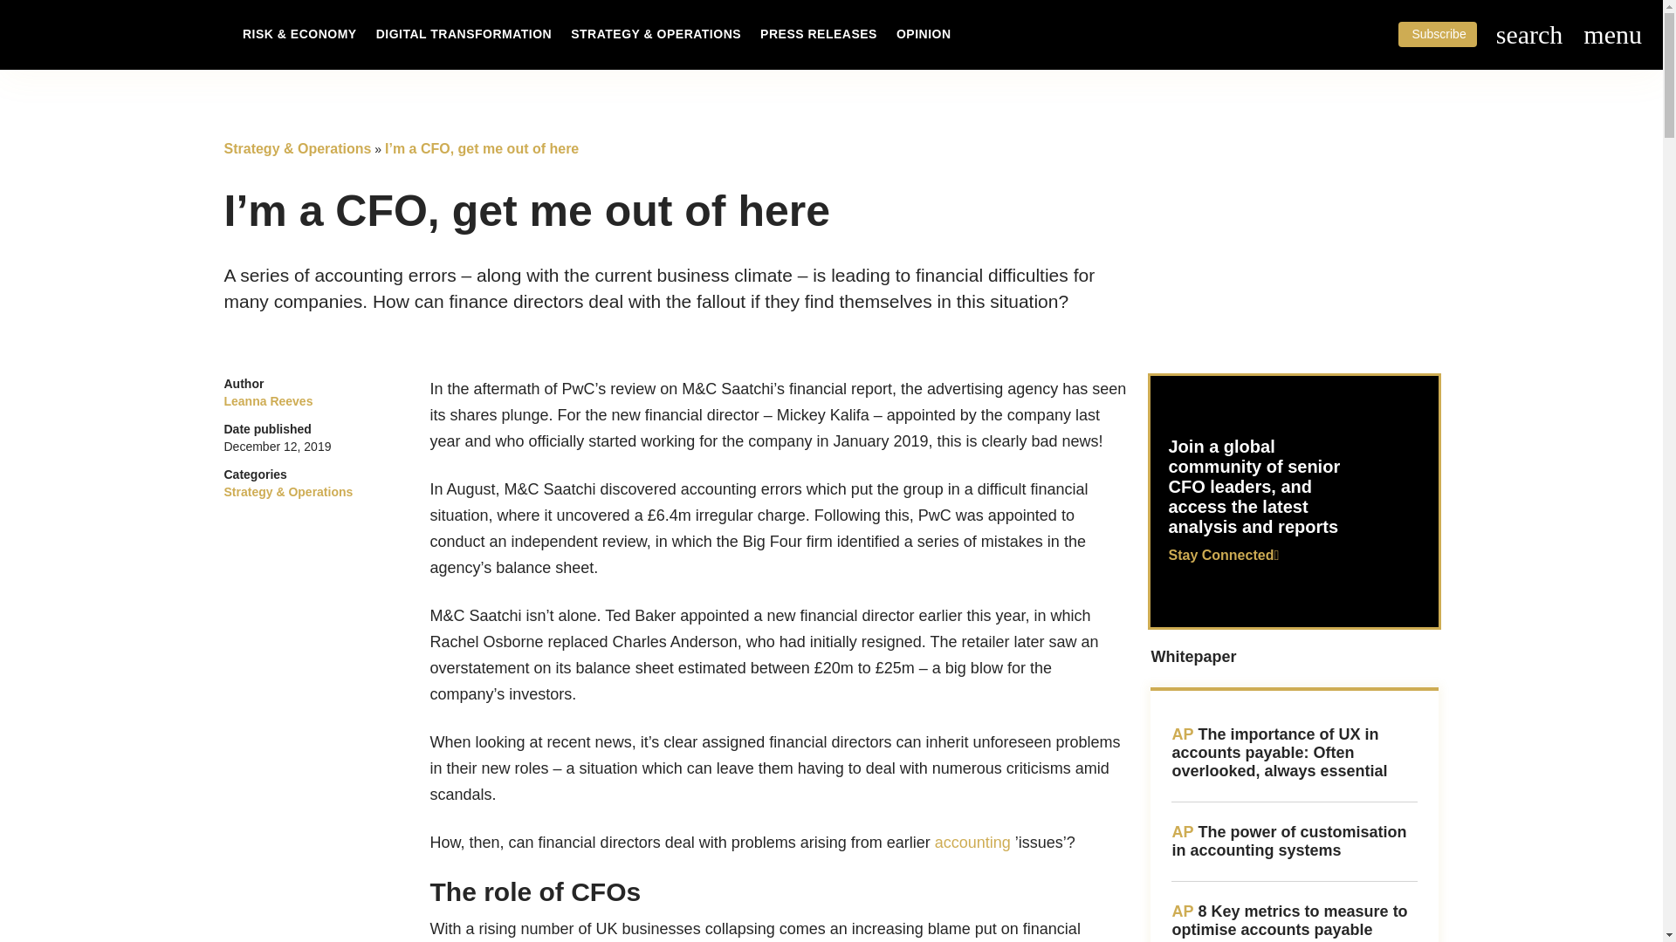 The height and width of the screenshot is (942, 1676). I want to click on Subscribe, so click(1437, 33).